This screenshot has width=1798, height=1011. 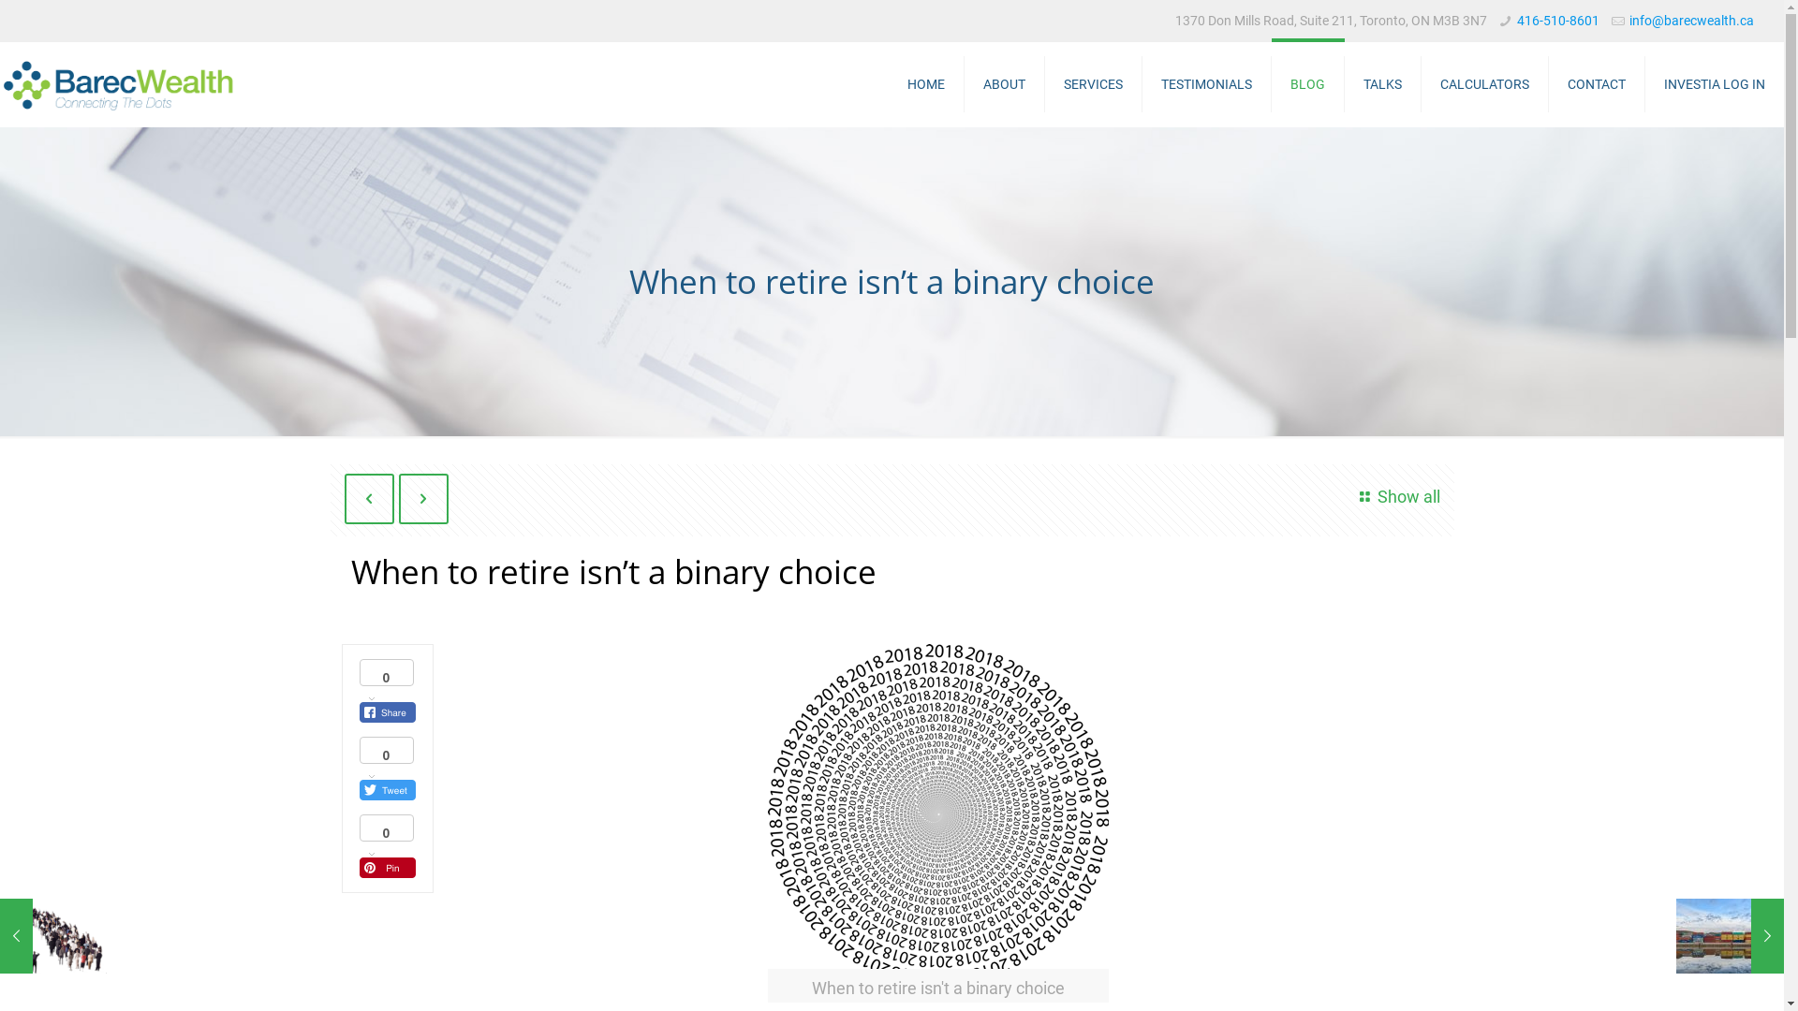 What do you see at coordinates (927, 84) in the screenshot?
I see `HOME` at bounding box center [927, 84].